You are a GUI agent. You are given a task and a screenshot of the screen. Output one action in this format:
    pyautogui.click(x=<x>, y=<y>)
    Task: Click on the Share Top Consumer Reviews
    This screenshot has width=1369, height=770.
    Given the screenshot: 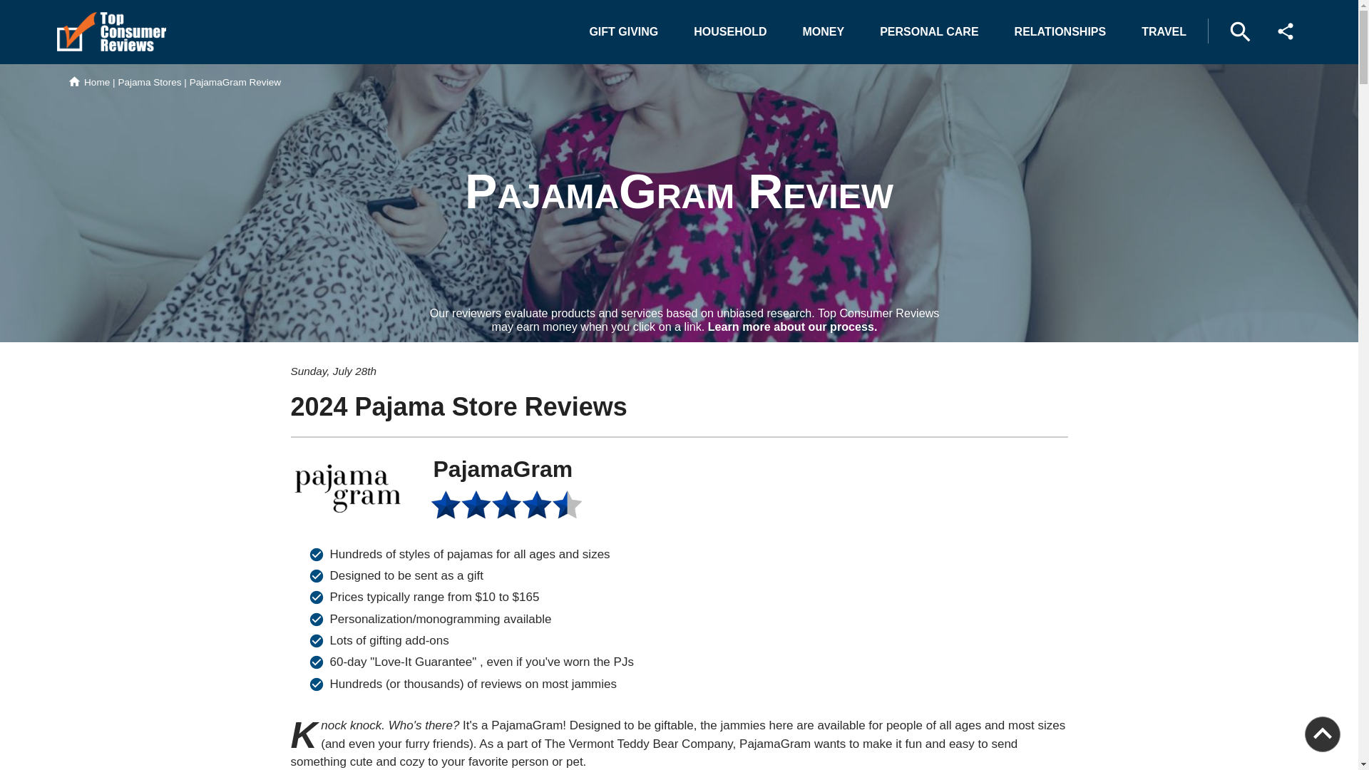 What is the action you would take?
    pyautogui.click(x=1286, y=31)
    